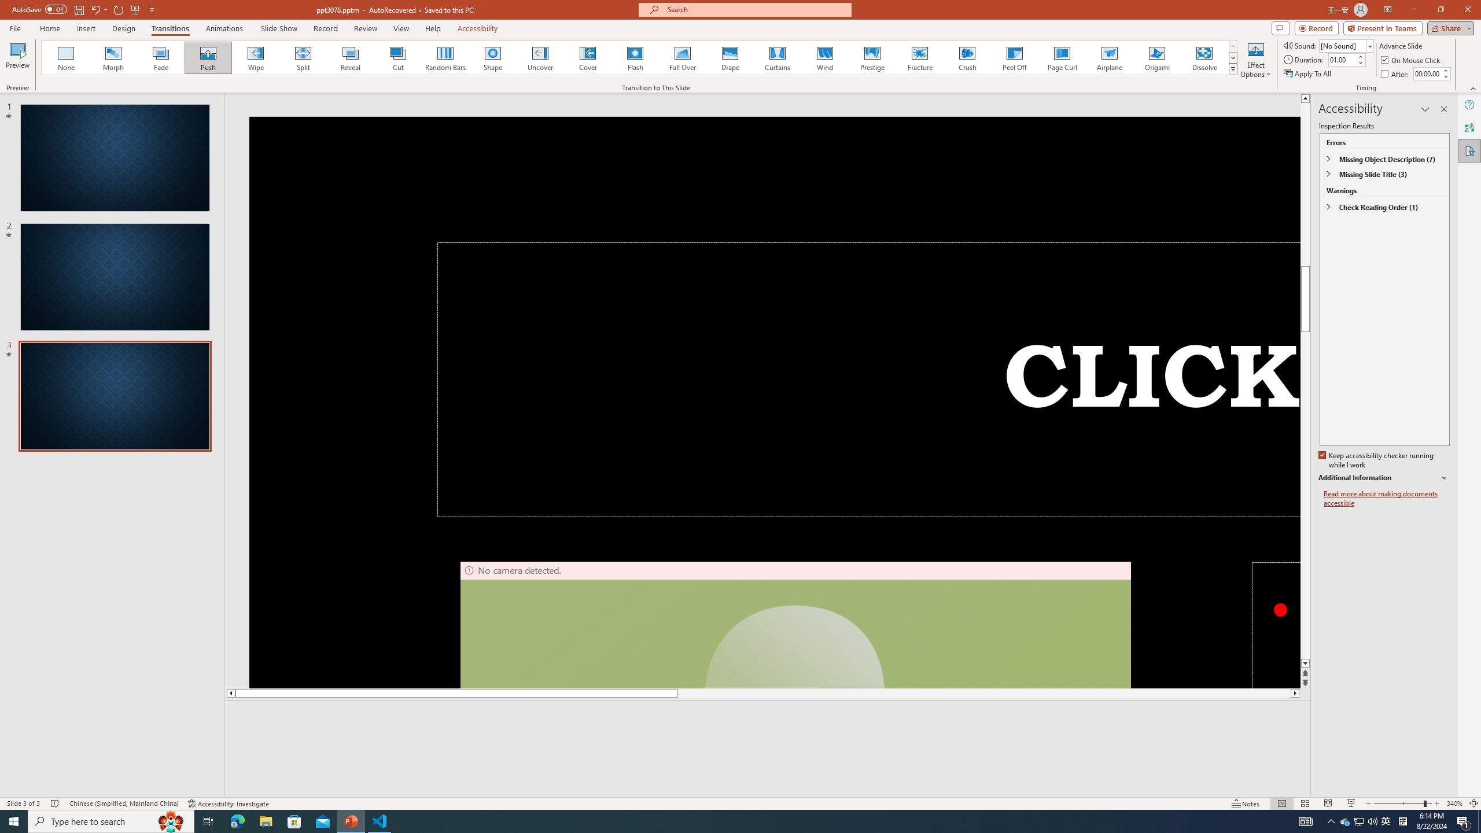 The height and width of the screenshot is (833, 1481). What do you see at coordinates (114, 58) in the screenshot?
I see `Morph` at bounding box center [114, 58].